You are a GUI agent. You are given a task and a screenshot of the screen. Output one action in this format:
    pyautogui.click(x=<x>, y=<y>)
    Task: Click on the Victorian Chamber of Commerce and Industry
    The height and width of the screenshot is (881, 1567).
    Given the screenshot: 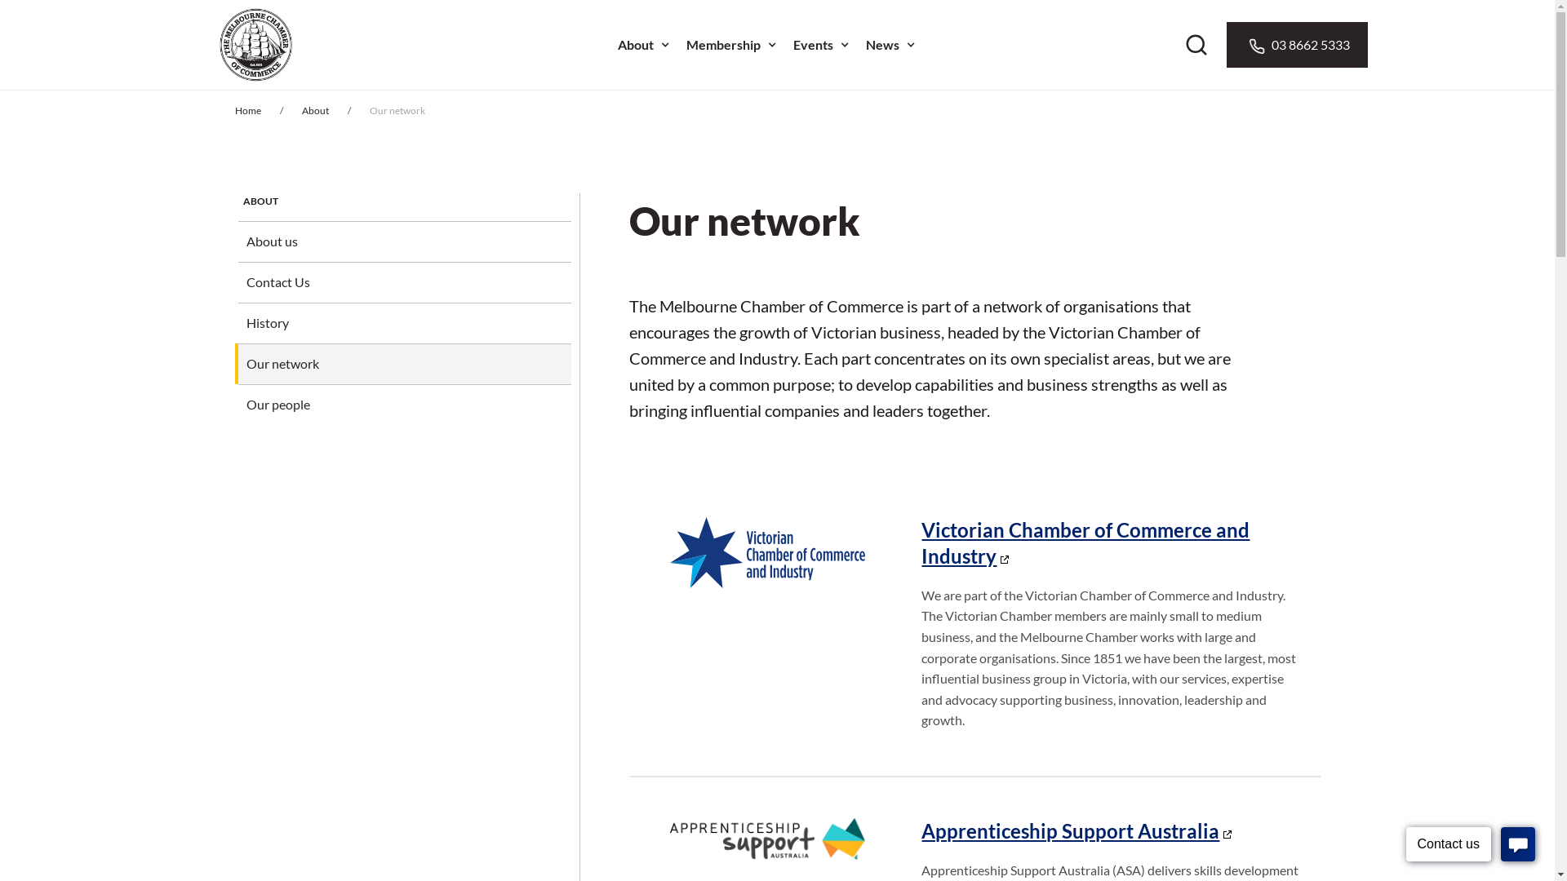 What is the action you would take?
    pyautogui.click(x=1085, y=542)
    